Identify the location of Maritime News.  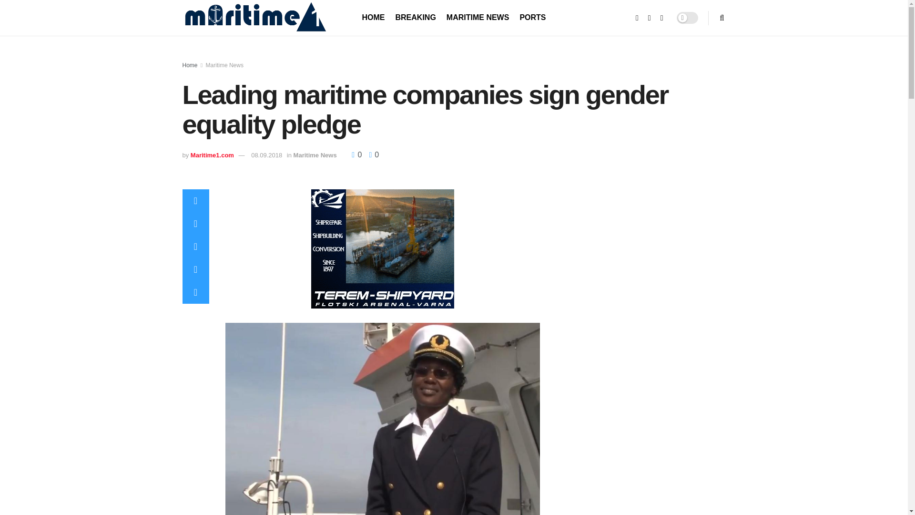
(315, 154).